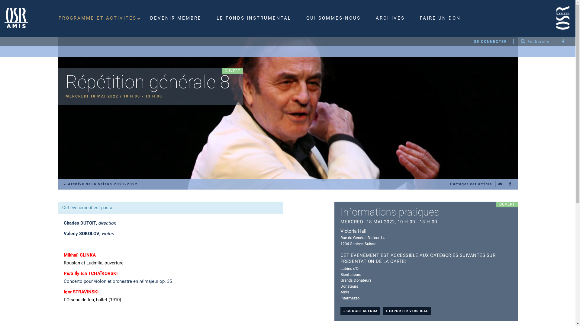 Image resolution: width=580 pixels, height=326 pixels. I want to click on LE FONDS INSTRUMENTAL, so click(256, 18).